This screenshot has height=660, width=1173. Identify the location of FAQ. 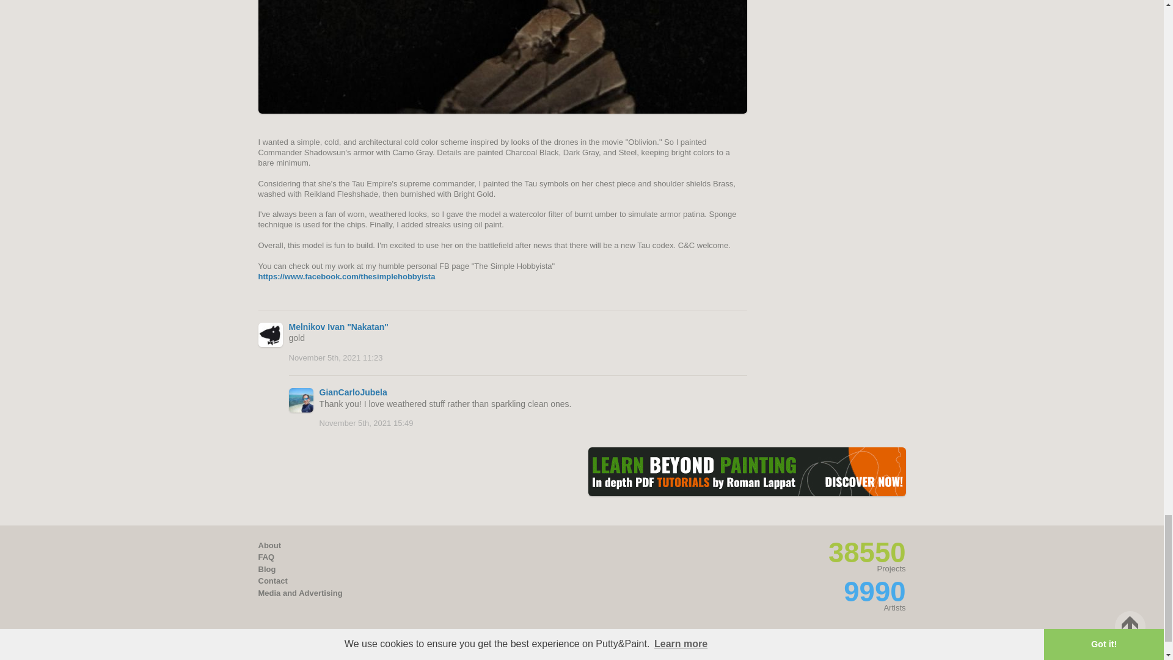
(266, 557).